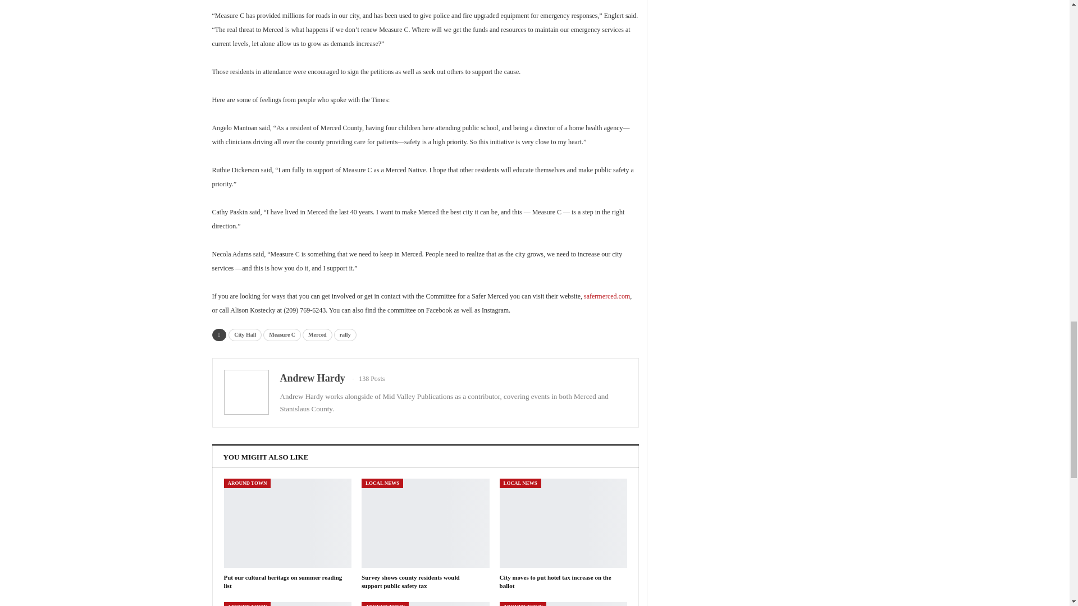 The image size is (1078, 606). I want to click on Juneteenth event makes a splash at Applegate park, so click(564, 604).